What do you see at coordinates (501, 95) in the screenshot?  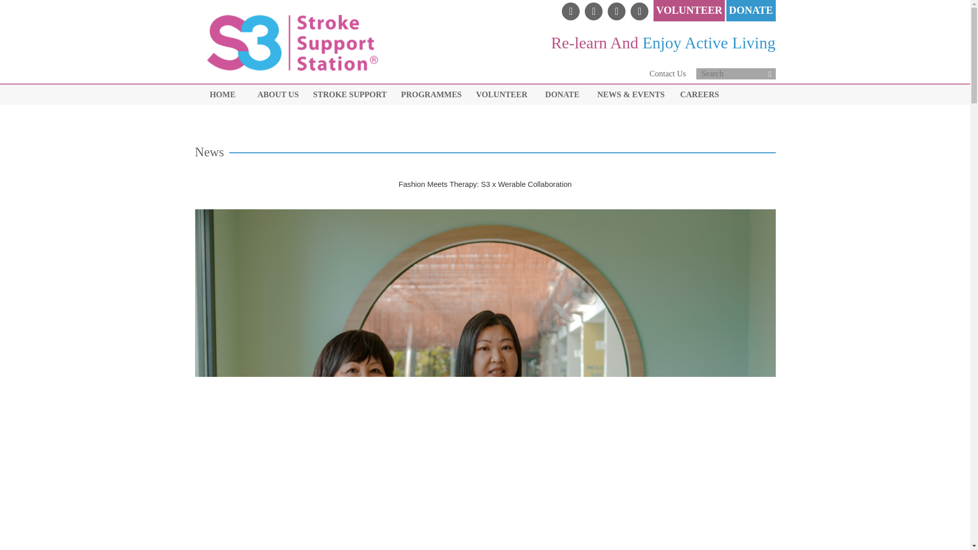 I see `VOLUNTEER` at bounding box center [501, 95].